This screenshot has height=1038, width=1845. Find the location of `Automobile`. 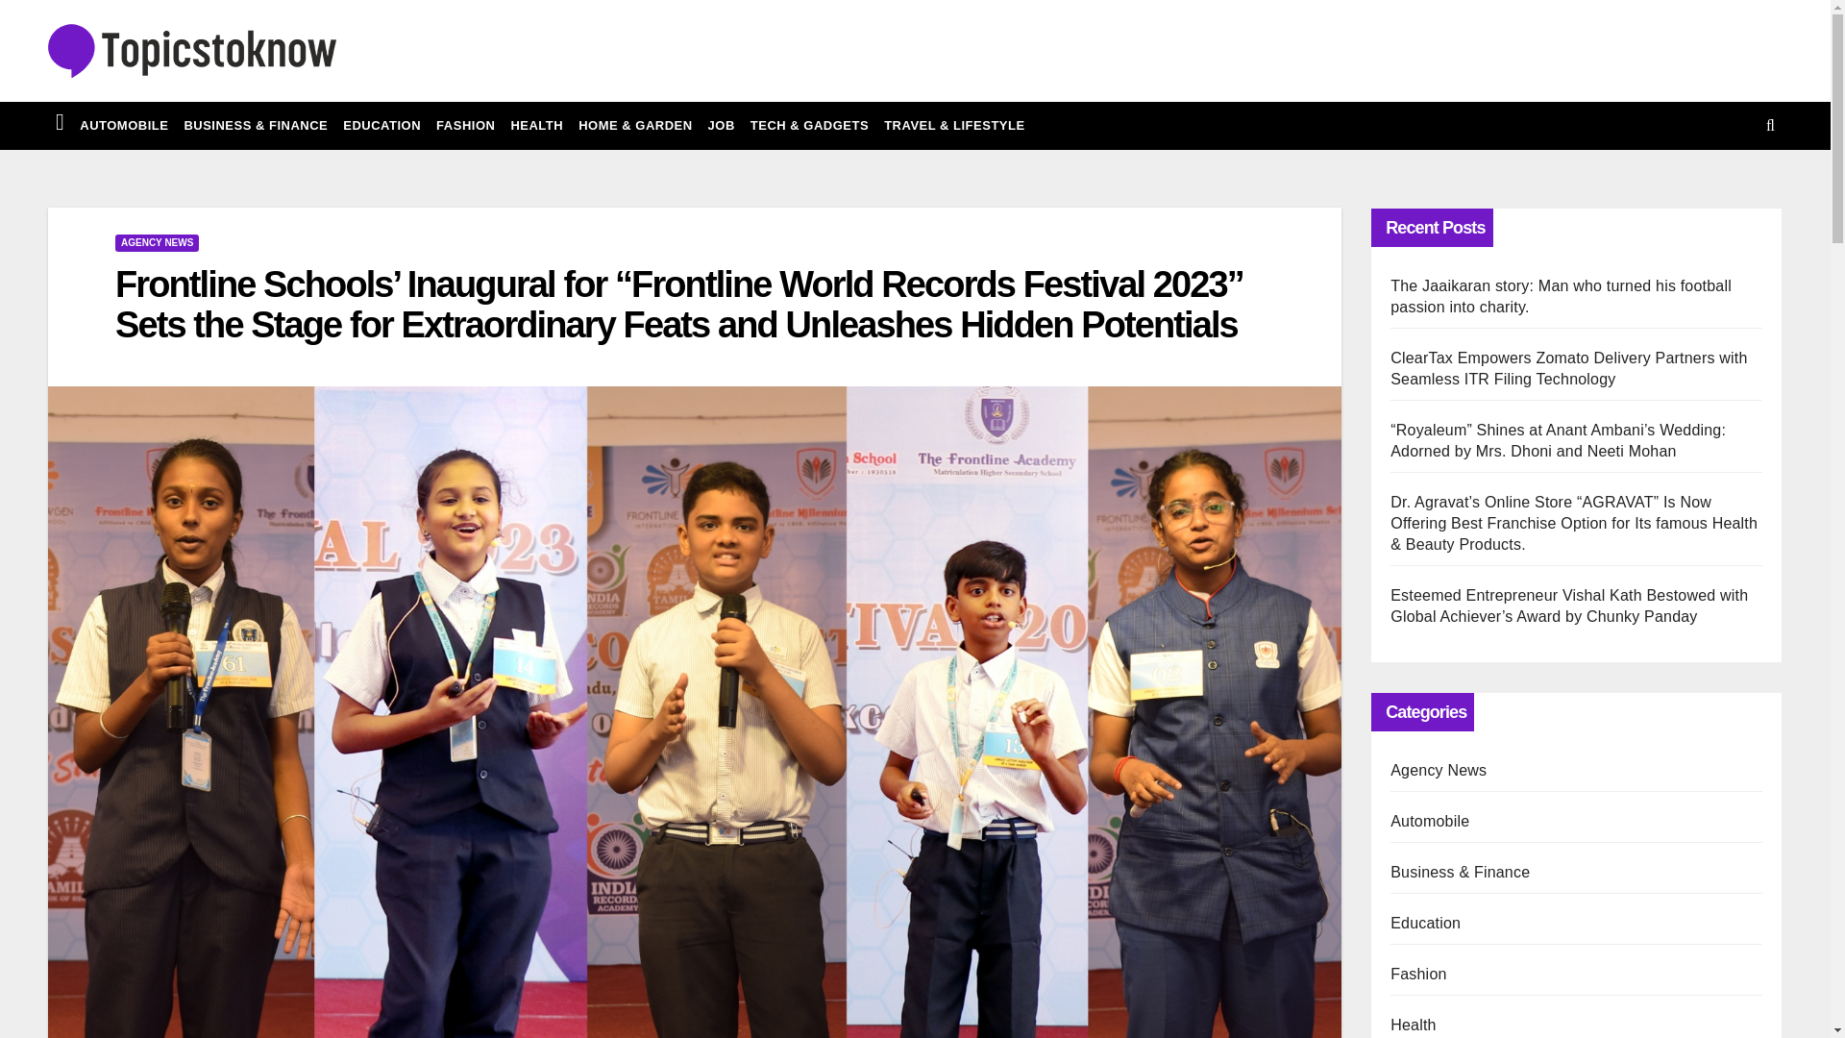

Automobile is located at coordinates (123, 125).